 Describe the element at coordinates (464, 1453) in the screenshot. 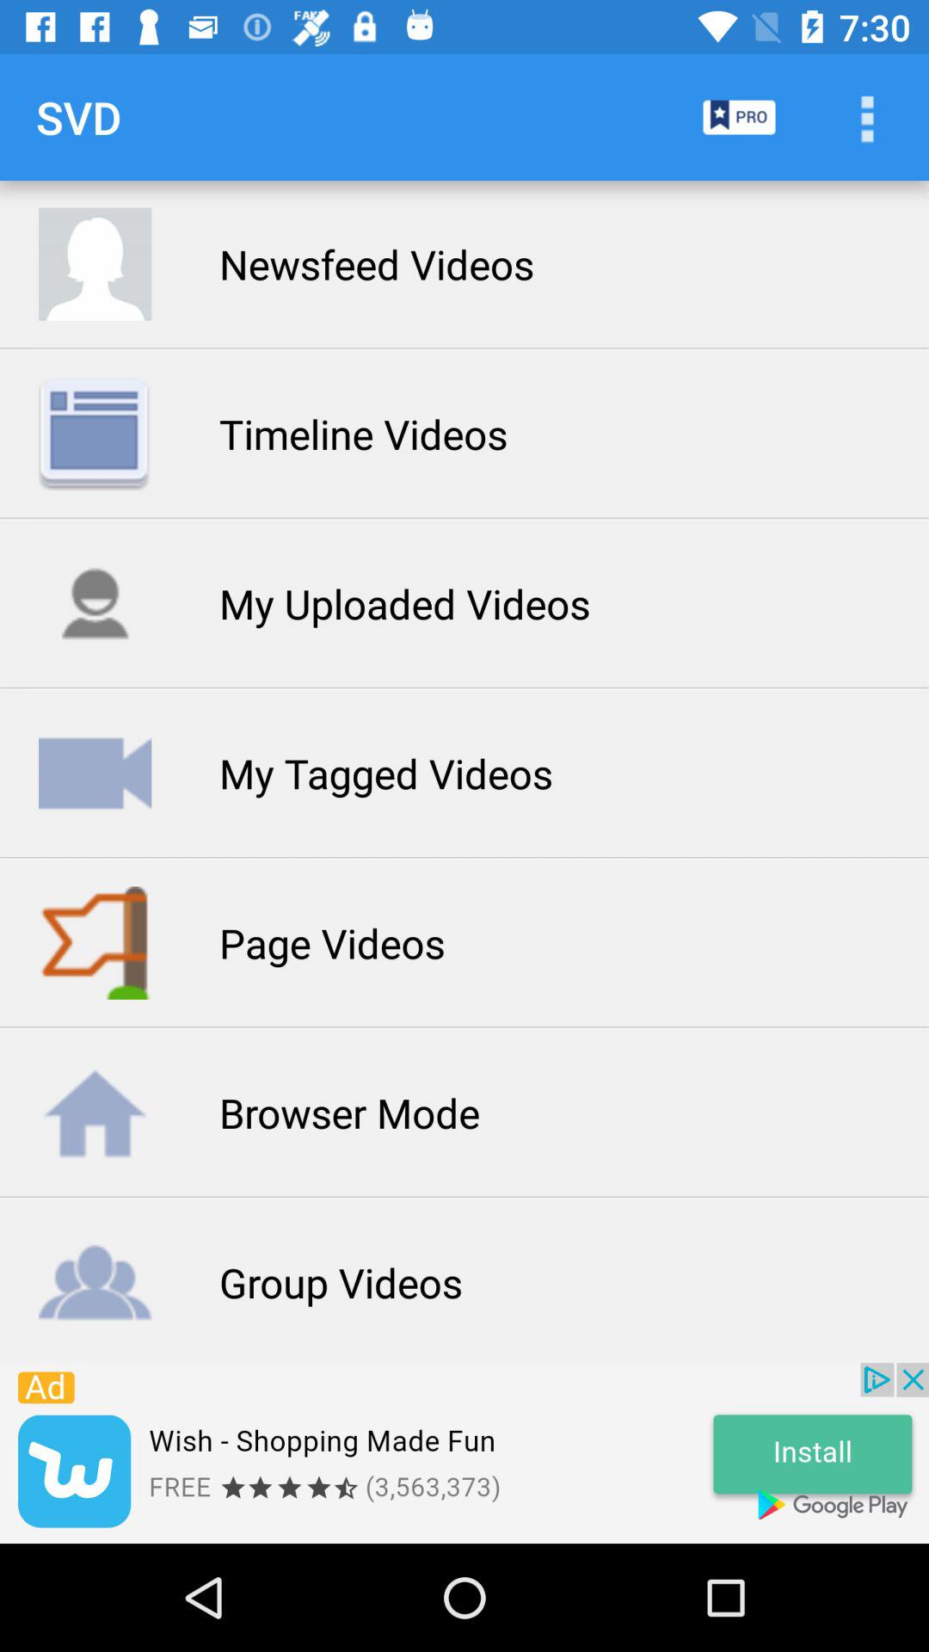

I see `advertisement` at that location.